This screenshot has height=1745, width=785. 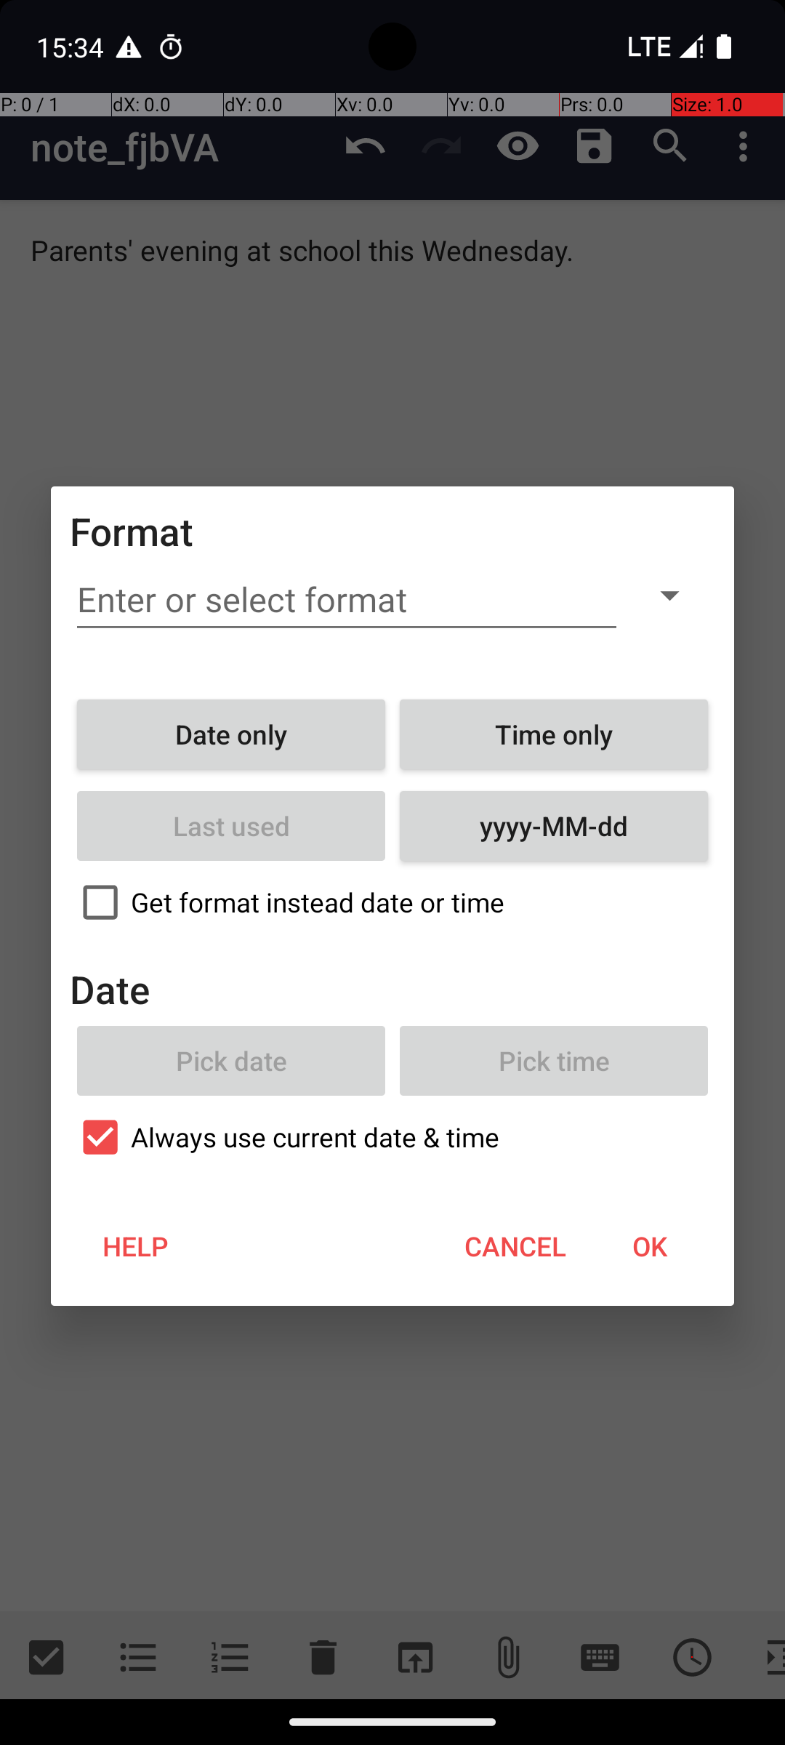 I want to click on HELP, so click(x=135, y=1246).